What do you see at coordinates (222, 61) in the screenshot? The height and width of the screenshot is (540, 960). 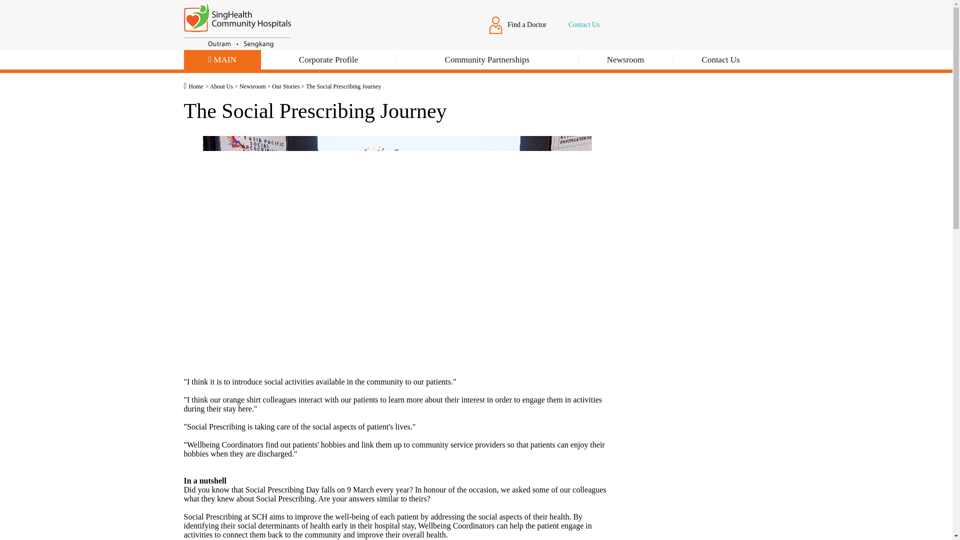 I see `MAIN` at bounding box center [222, 61].